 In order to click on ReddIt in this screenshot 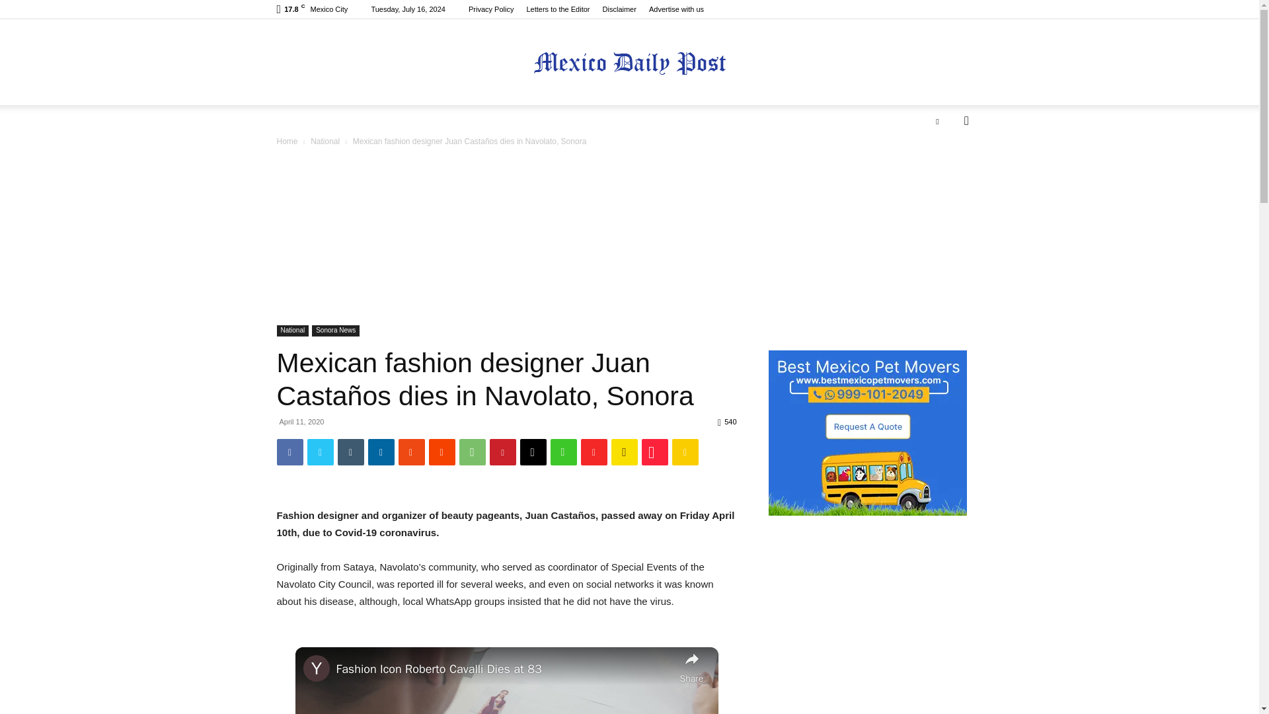, I will do `click(442, 452)`.